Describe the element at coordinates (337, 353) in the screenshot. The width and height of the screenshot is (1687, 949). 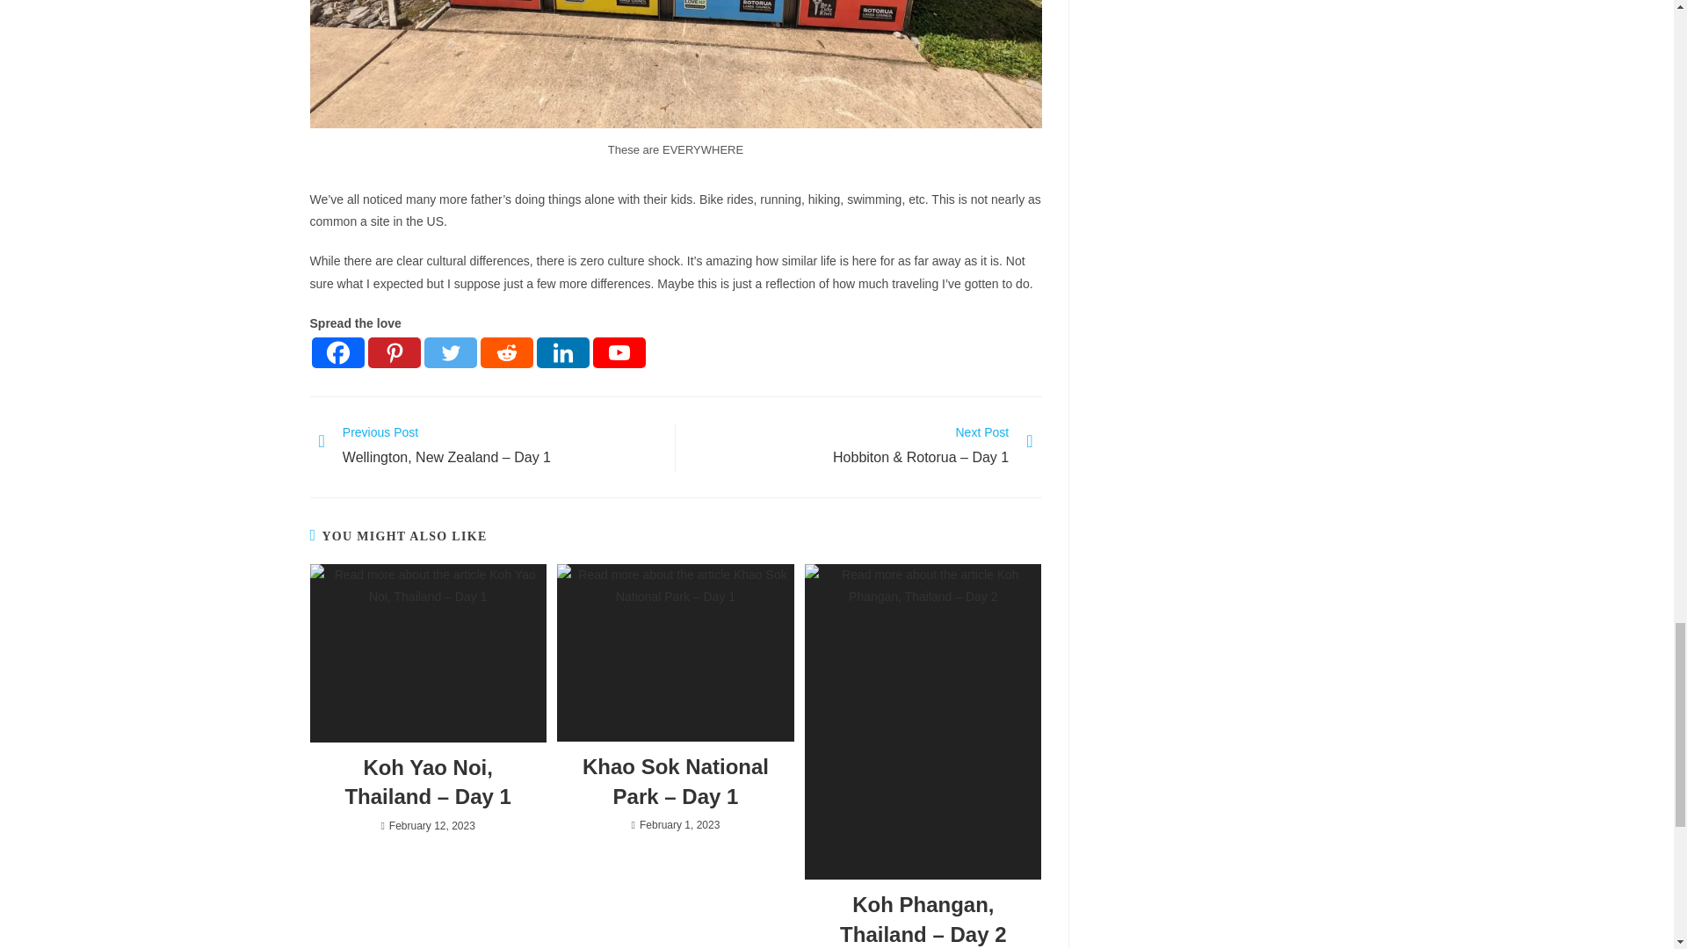
I see `Facebook` at that location.